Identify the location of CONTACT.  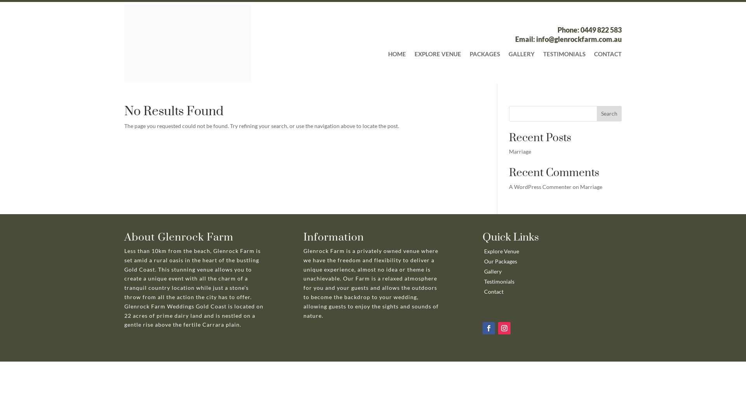
(608, 55).